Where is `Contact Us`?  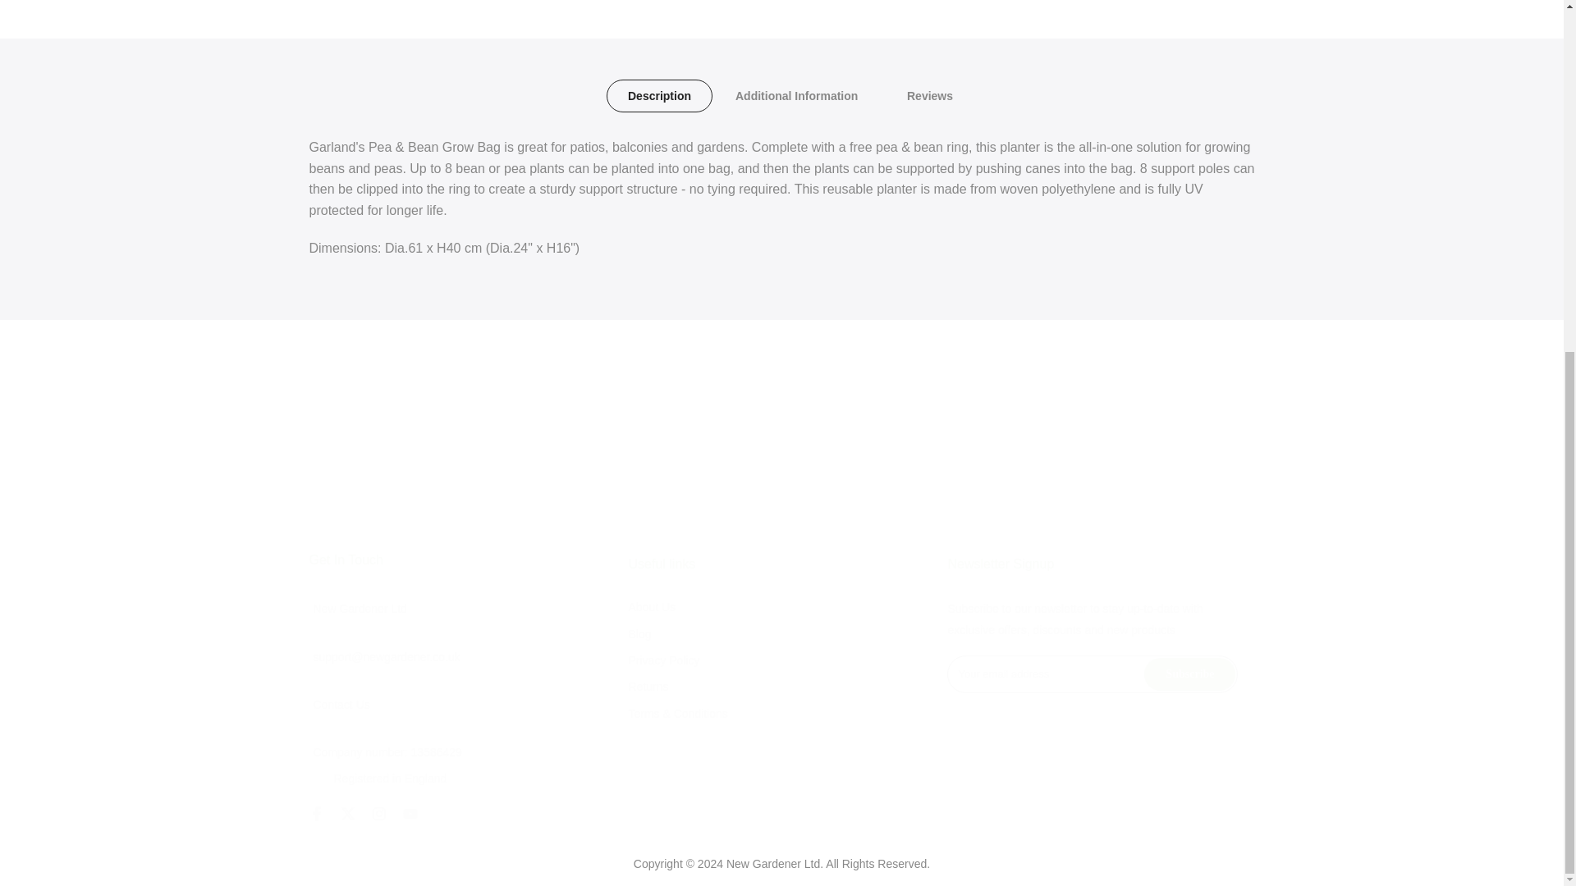 Contact Us is located at coordinates (341, 705).